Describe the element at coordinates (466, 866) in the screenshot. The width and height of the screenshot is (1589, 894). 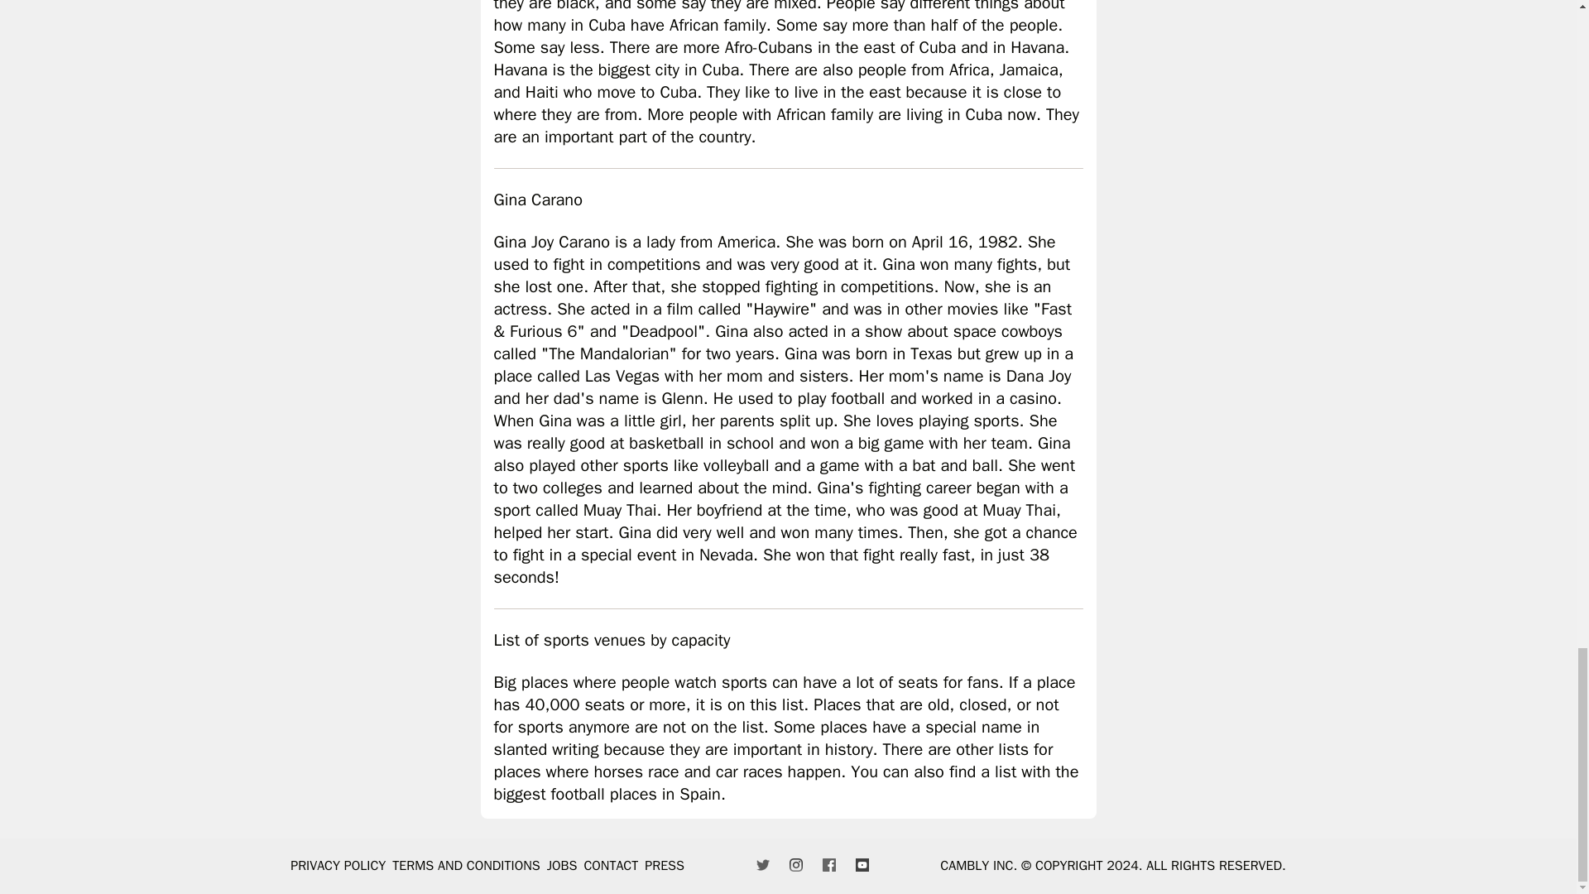
I see `TERMS AND CONDITIONS` at that location.